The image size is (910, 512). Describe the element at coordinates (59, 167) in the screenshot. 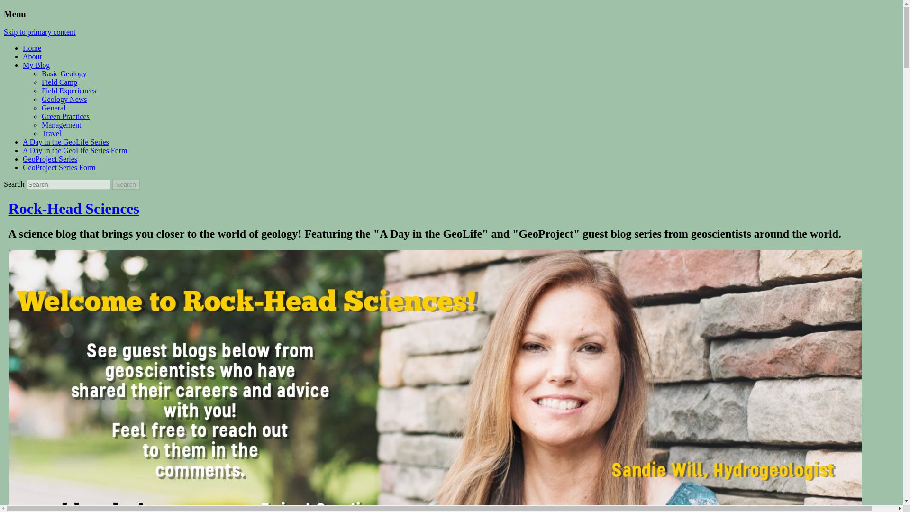

I see `GeoProject Series Form` at that location.